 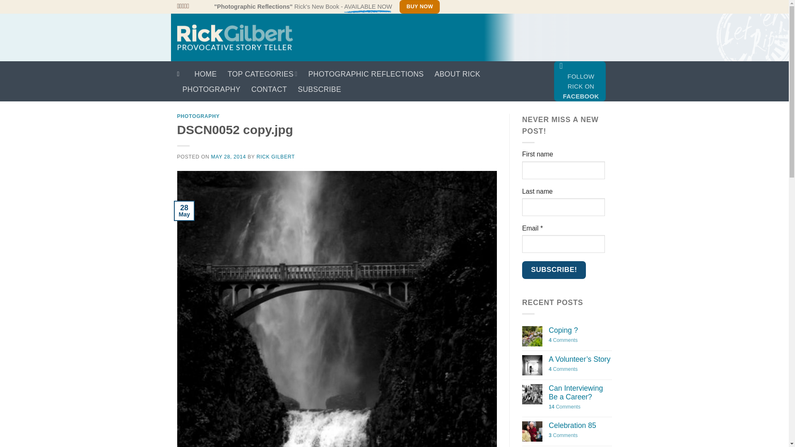 What do you see at coordinates (419, 7) in the screenshot?
I see `BUY NOW` at bounding box center [419, 7].